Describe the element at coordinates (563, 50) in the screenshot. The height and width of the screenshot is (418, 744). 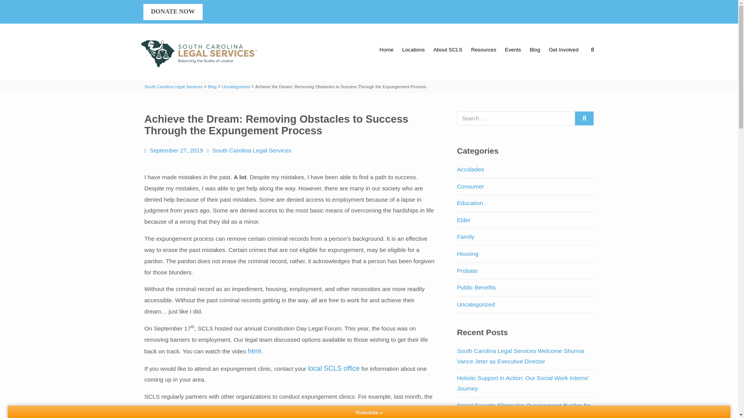
I see `Get Involved` at that location.